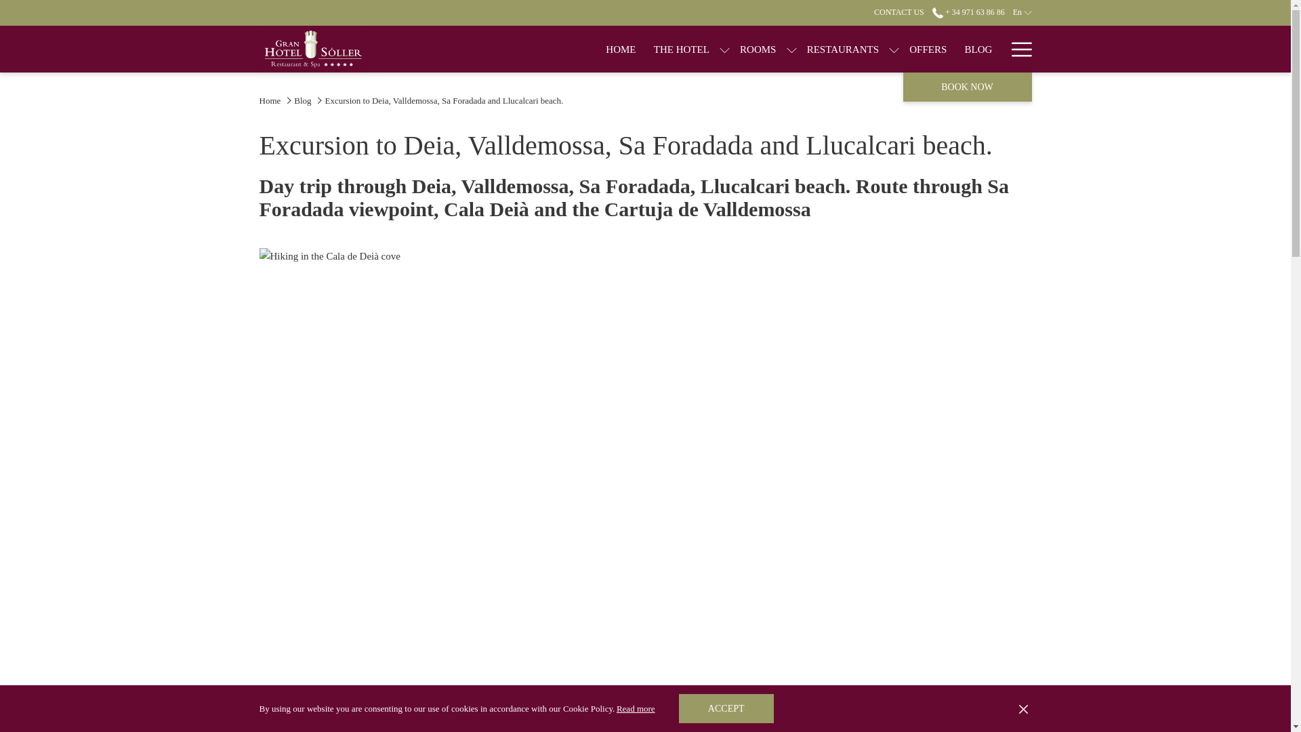 The width and height of the screenshot is (1301, 732). I want to click on Read more, so click(636, 708).